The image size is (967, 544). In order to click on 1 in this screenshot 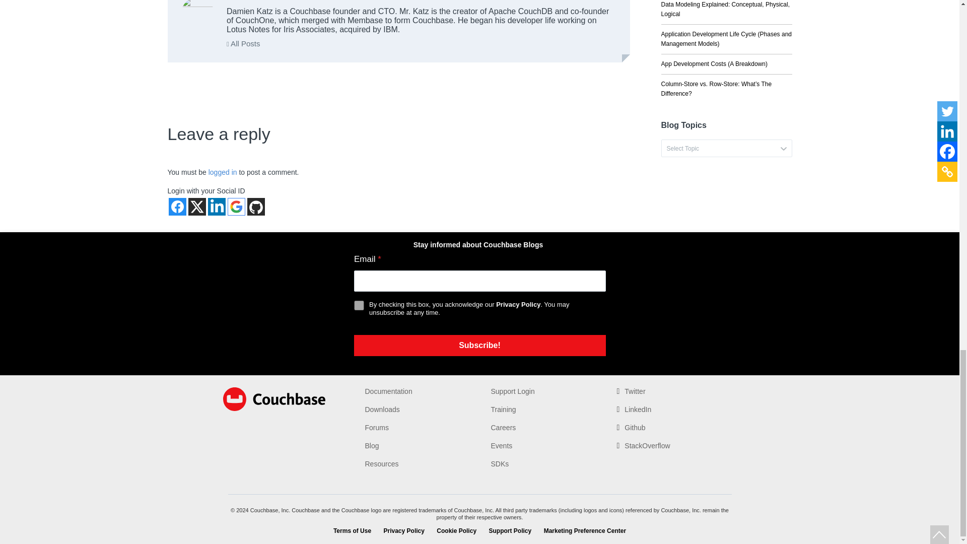, I will do `click(359, 305)`.